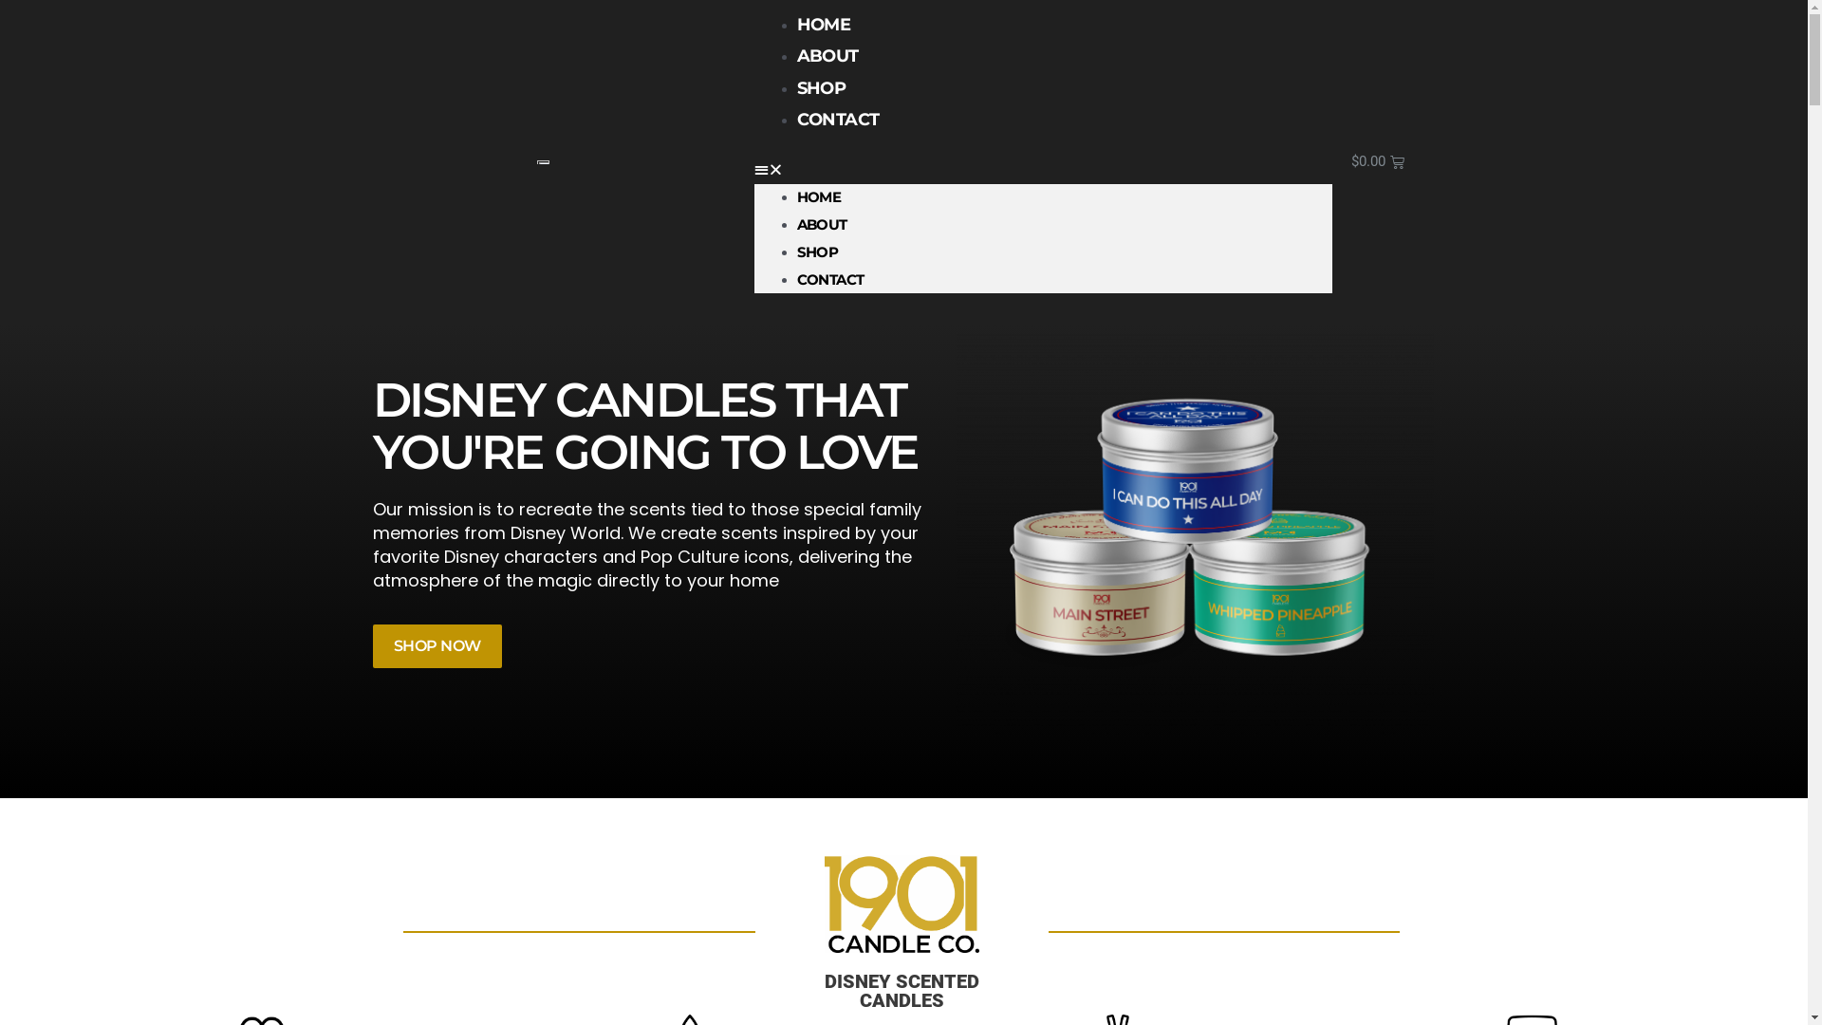  Describe the element at coordinates (839, 120) in the screenshot. I see `CONTACT` at that location.